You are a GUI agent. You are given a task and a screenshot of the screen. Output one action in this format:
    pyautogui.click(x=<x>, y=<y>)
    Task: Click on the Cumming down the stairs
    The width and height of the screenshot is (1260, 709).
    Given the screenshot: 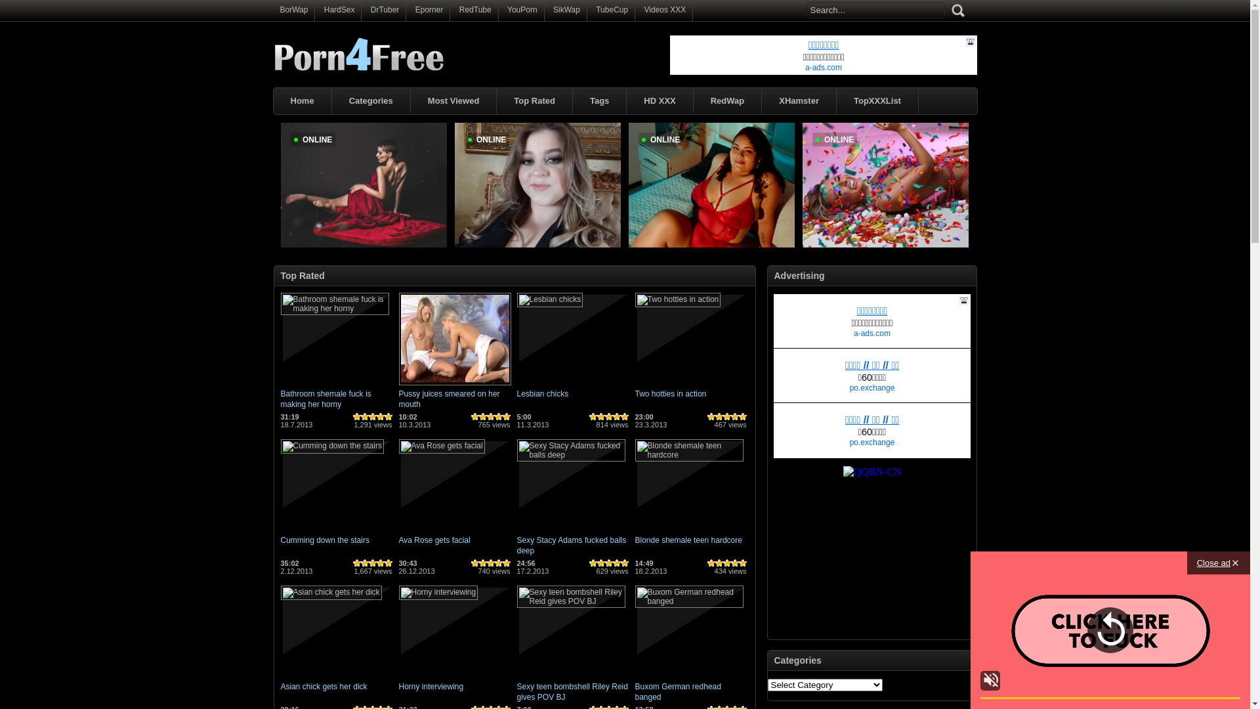 What is the action you would take?
    pyautogui.click(x=332, y=446)
    